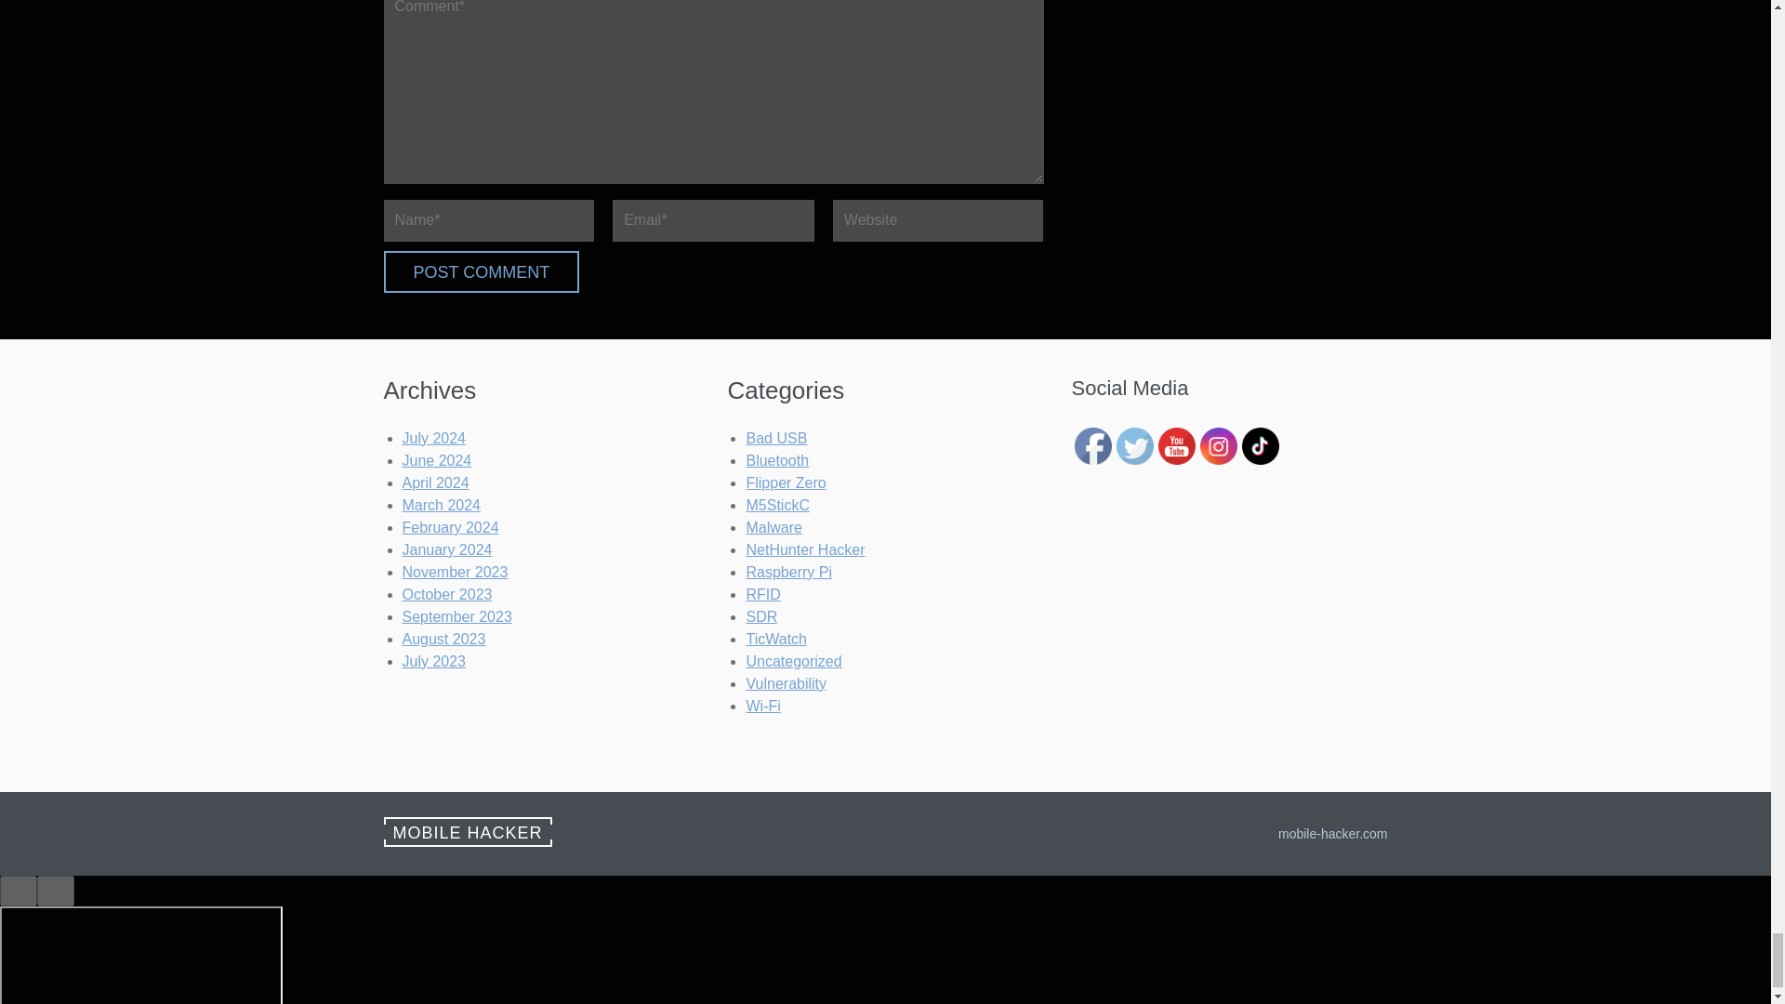 This screenshot has height=1004, width=1785. I want to click on YouTube, so click(1177, 446).